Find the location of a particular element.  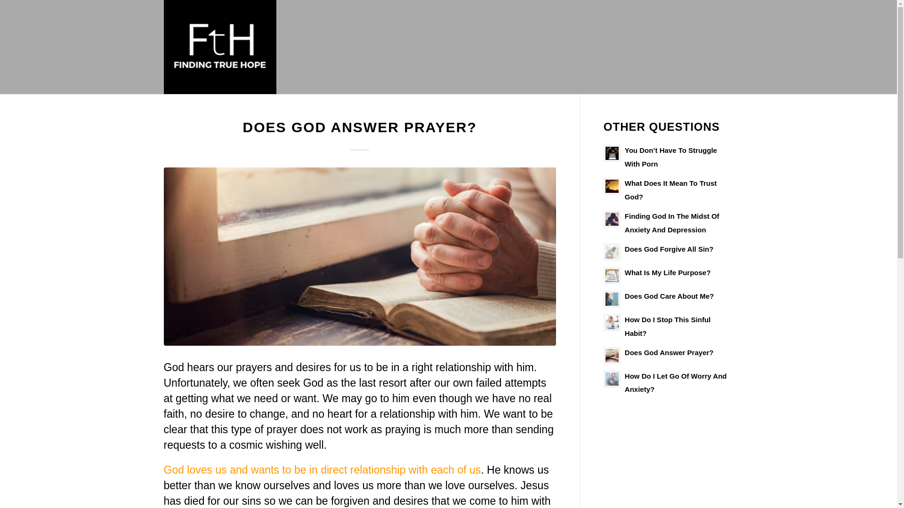

Read: What Does It Mean To Trust God? is located at coordinates (612, 186).